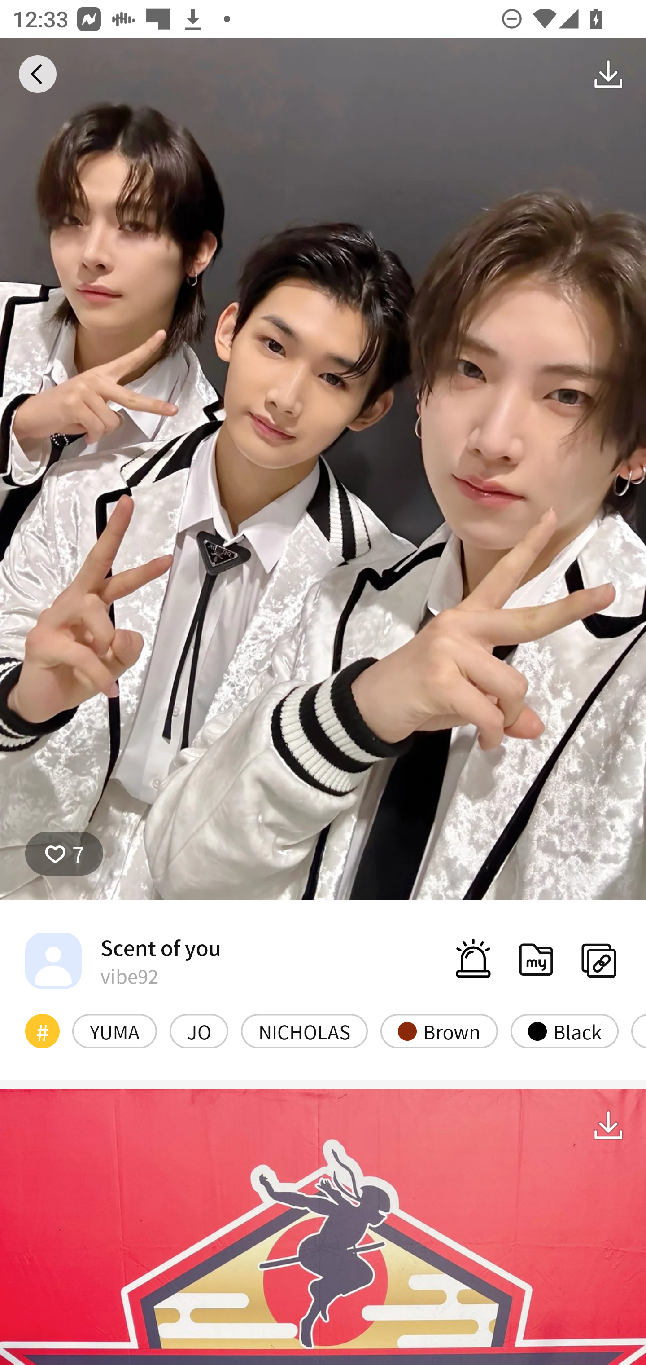  What do you see at coordinates (64, 854) in the screenshot?
I see `7` at bounding box center [64, 854].